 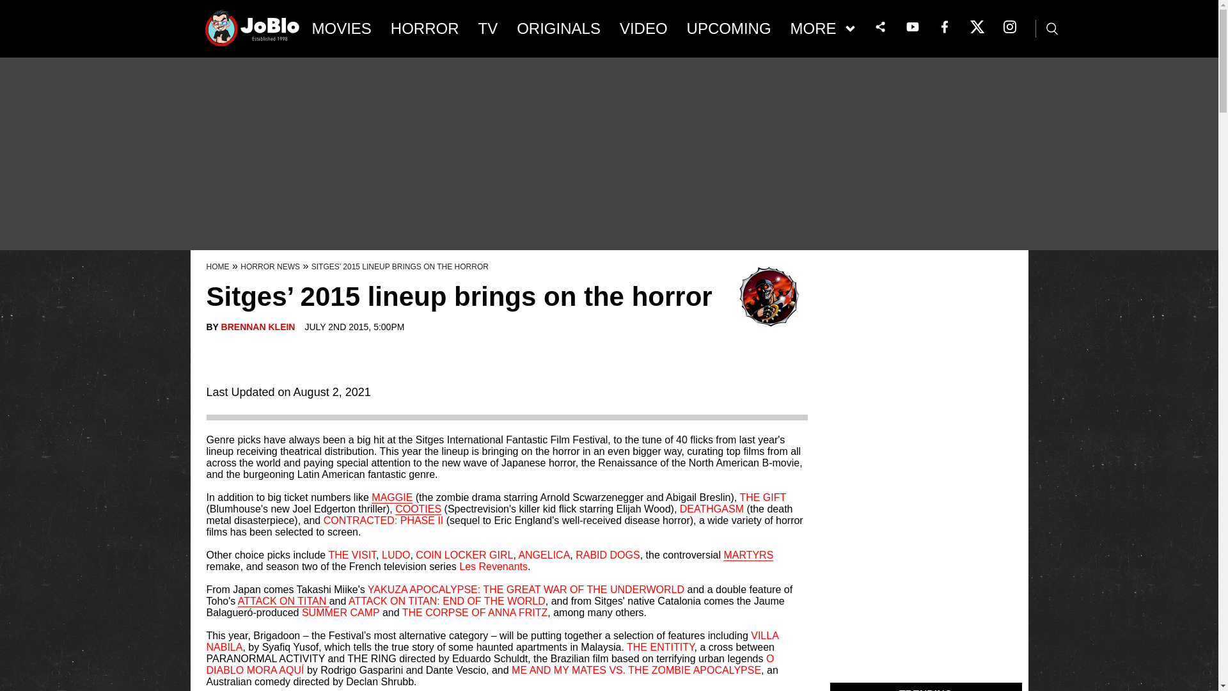 What do you see at coordinates (11, 6) in the screenshot?
I see `Go` at bounding box center [11, 6].